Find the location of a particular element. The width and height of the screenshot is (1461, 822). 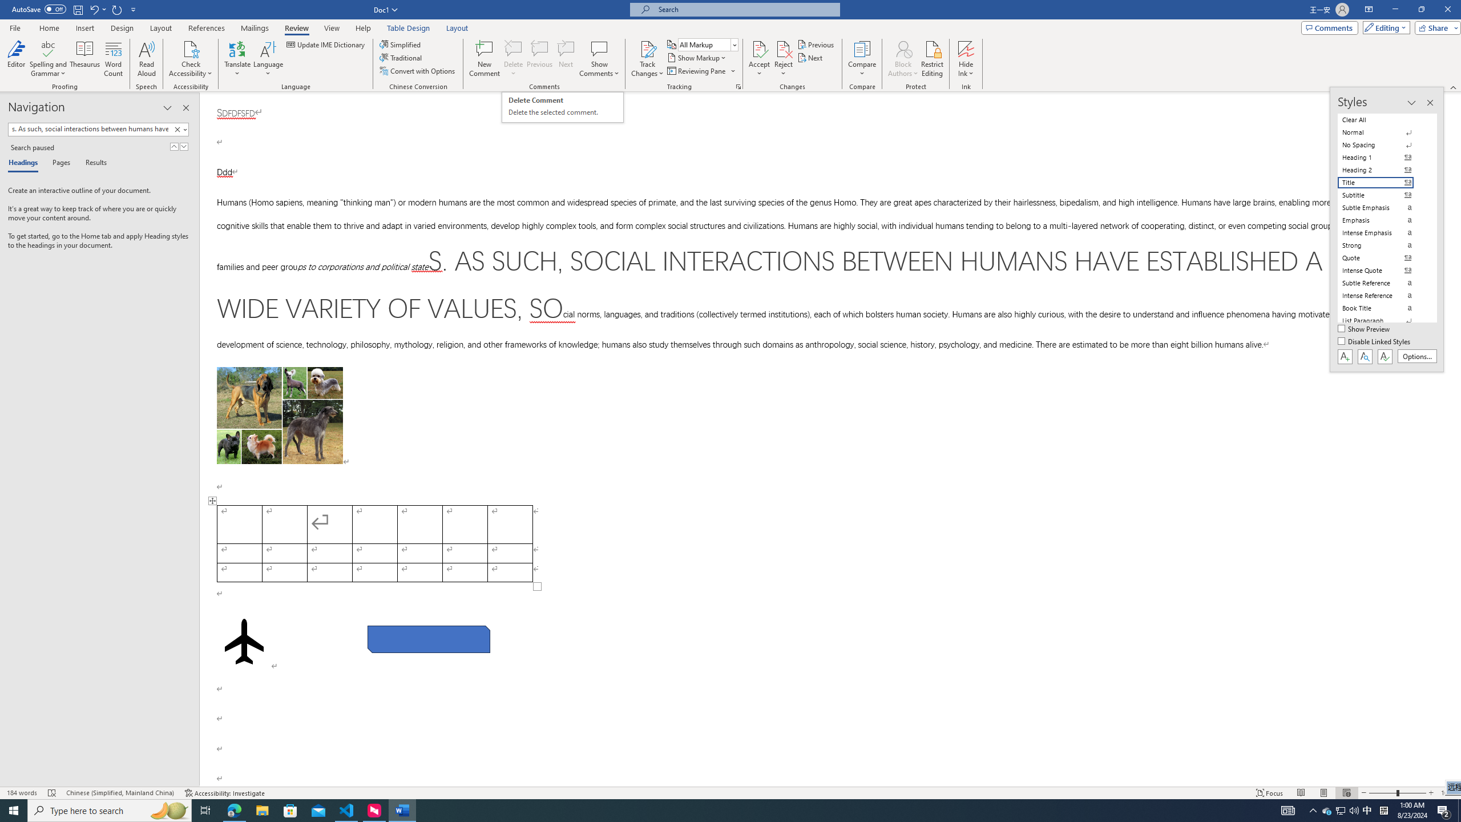

Undo Style is located at coordinates (97, 9).